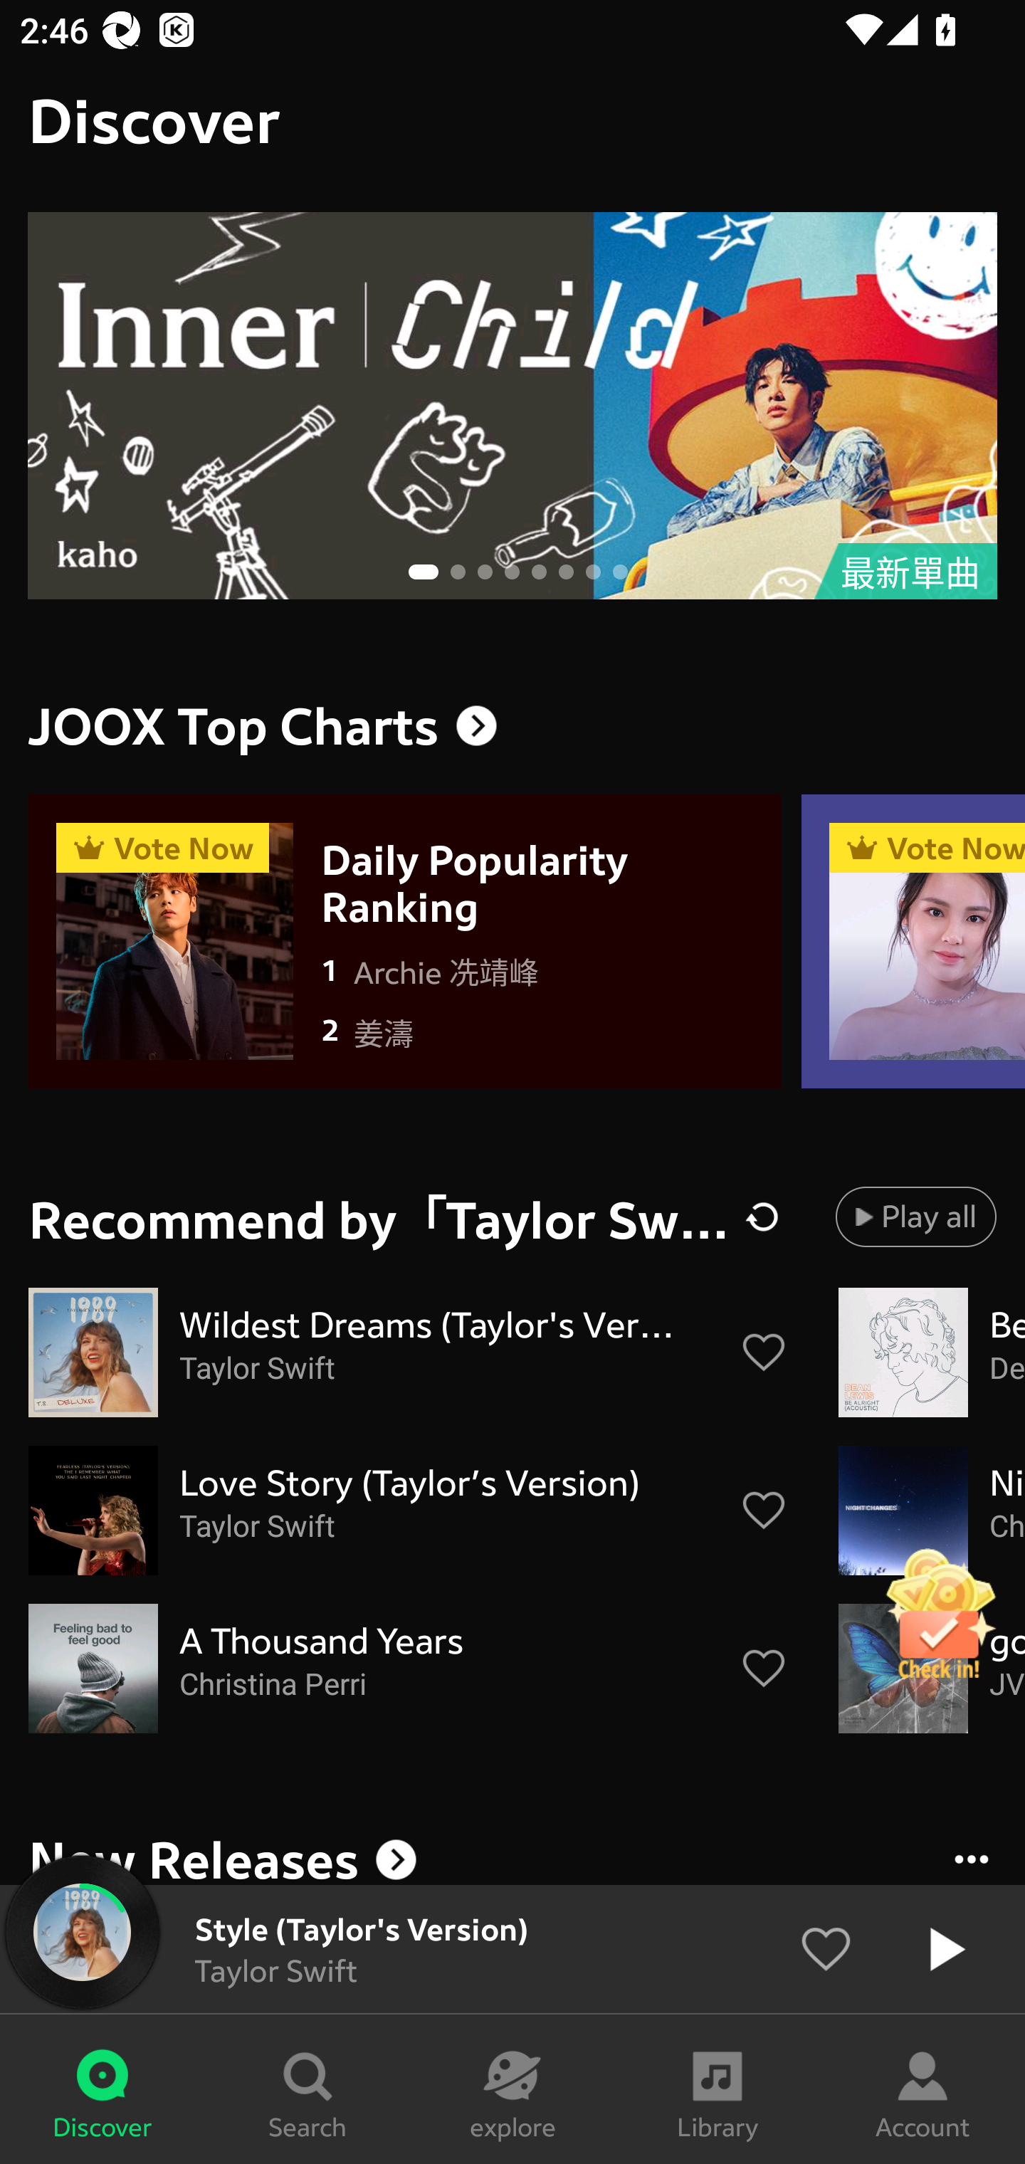 This screenshot has height=2164, width=1025. What do you see at coordinates (512, 2089) in the screenshot?
I see `explore` at bounding box center [512, 2089].